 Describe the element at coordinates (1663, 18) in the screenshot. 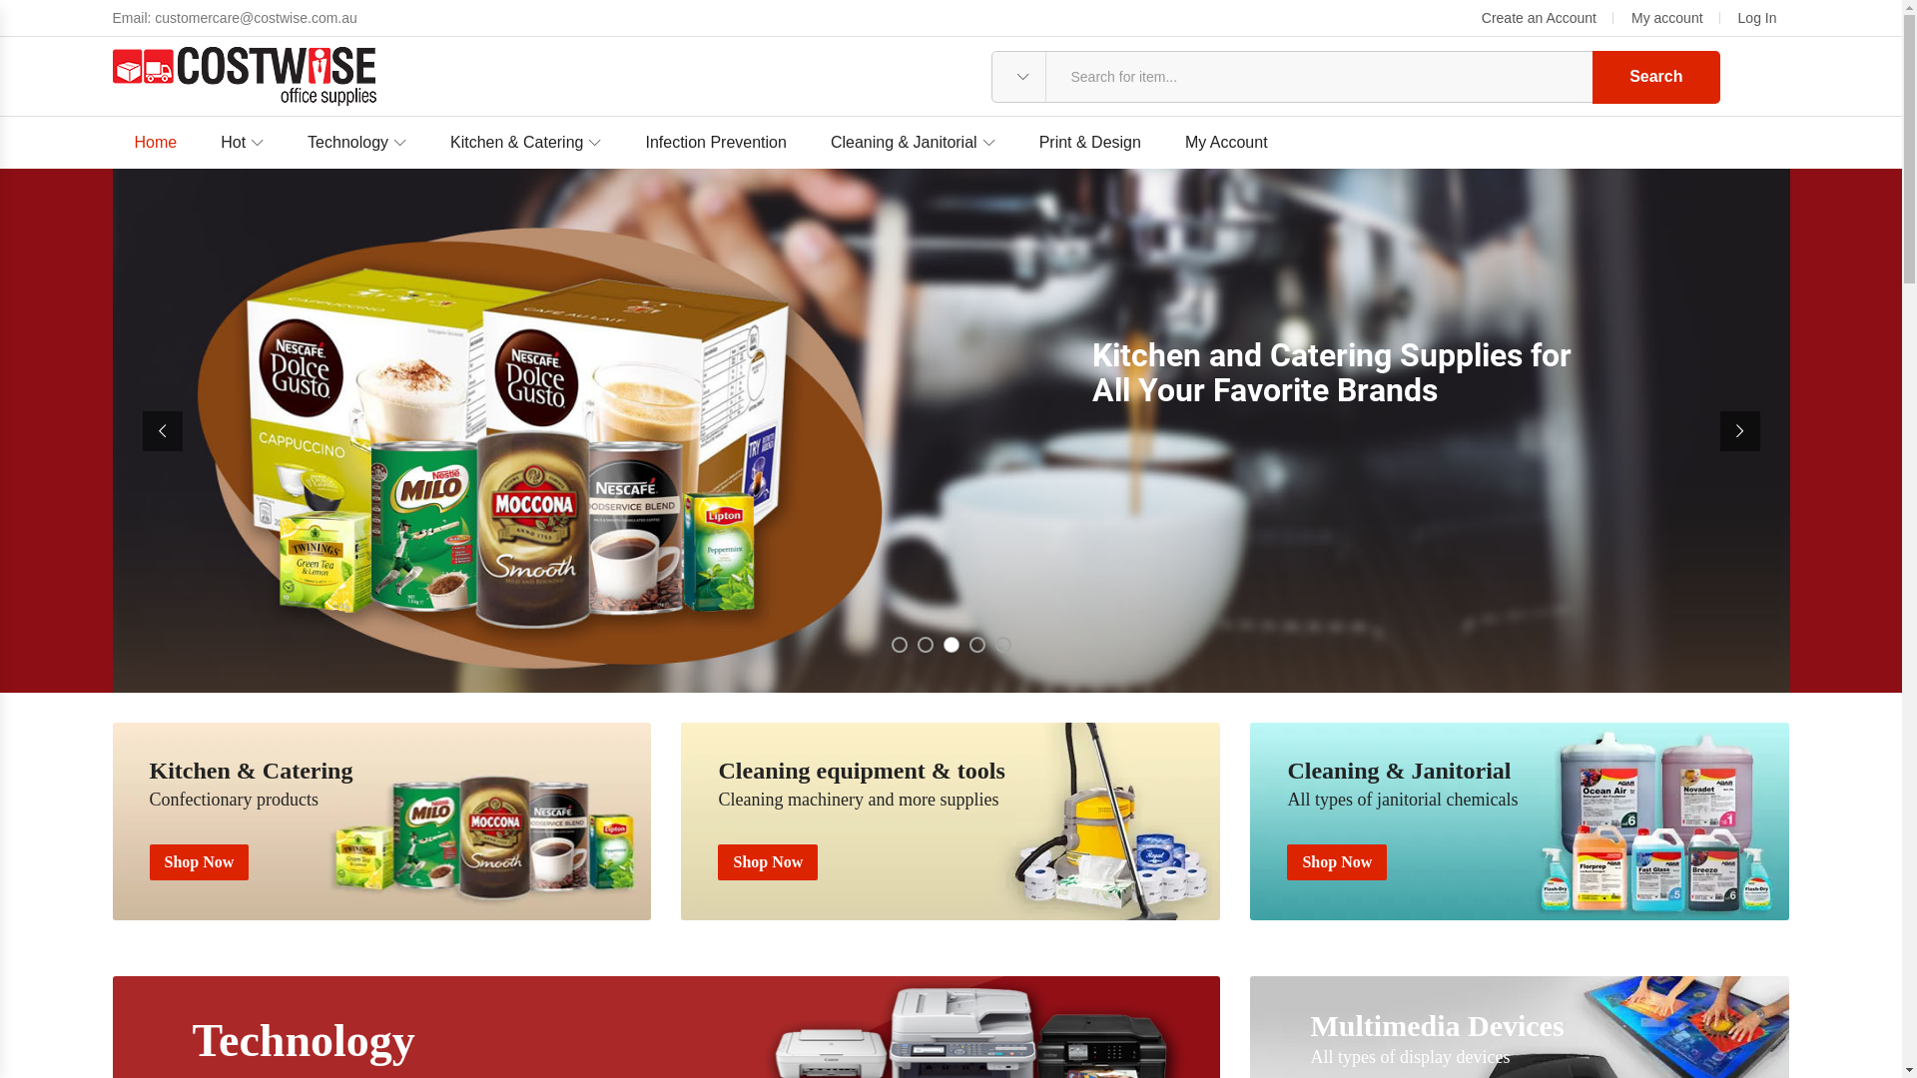

I see `My account` at that location.